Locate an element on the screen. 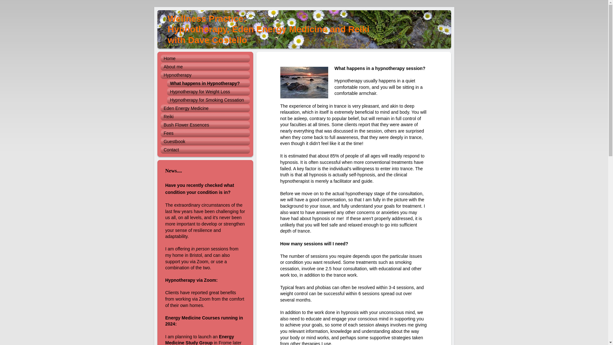 This screenshot has width=613, height=345. What happens in Hypnotherapy? is located at coordinates (205, 83).